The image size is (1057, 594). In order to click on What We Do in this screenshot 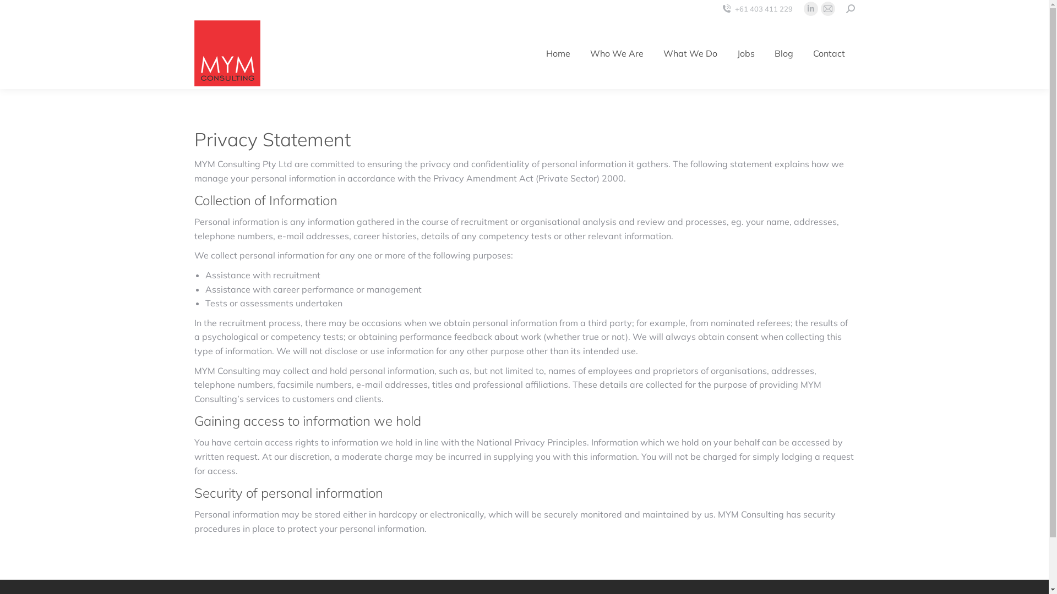, I will do `click(690, 53)`.